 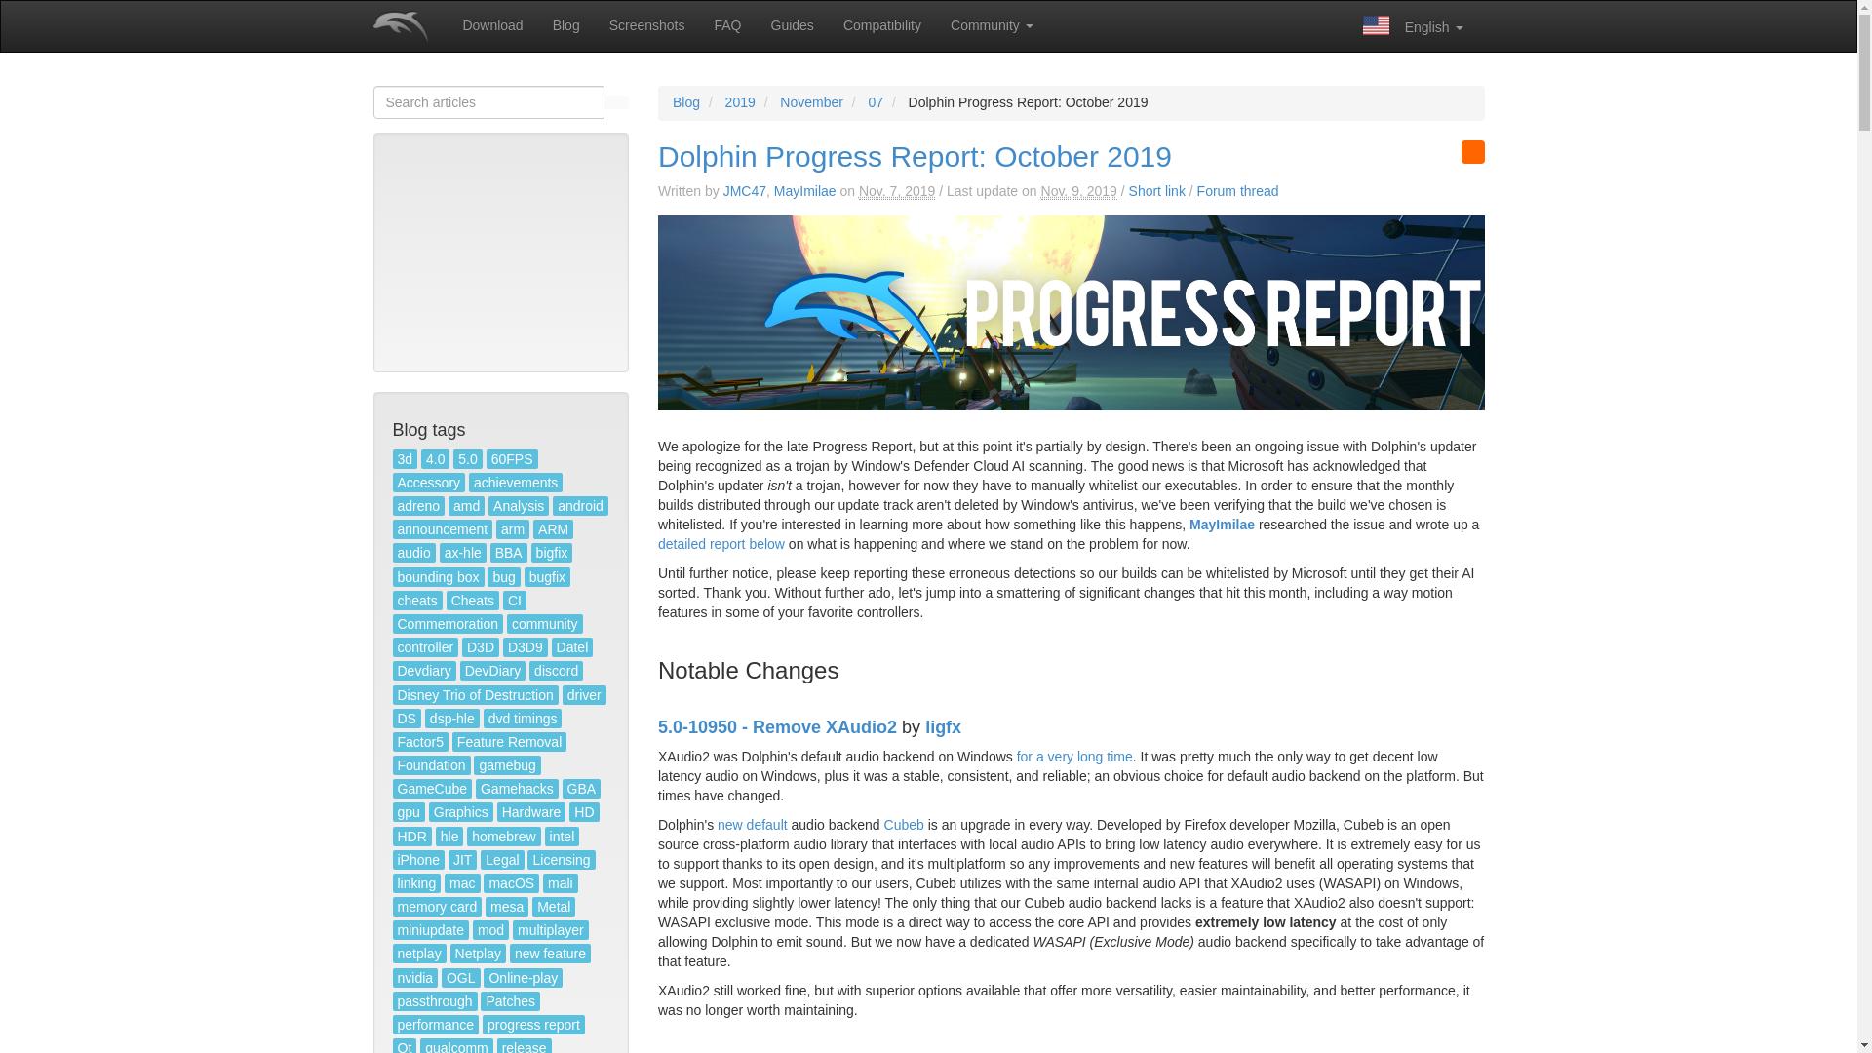 I want to click on FAQ, so click(x=727, y=25).